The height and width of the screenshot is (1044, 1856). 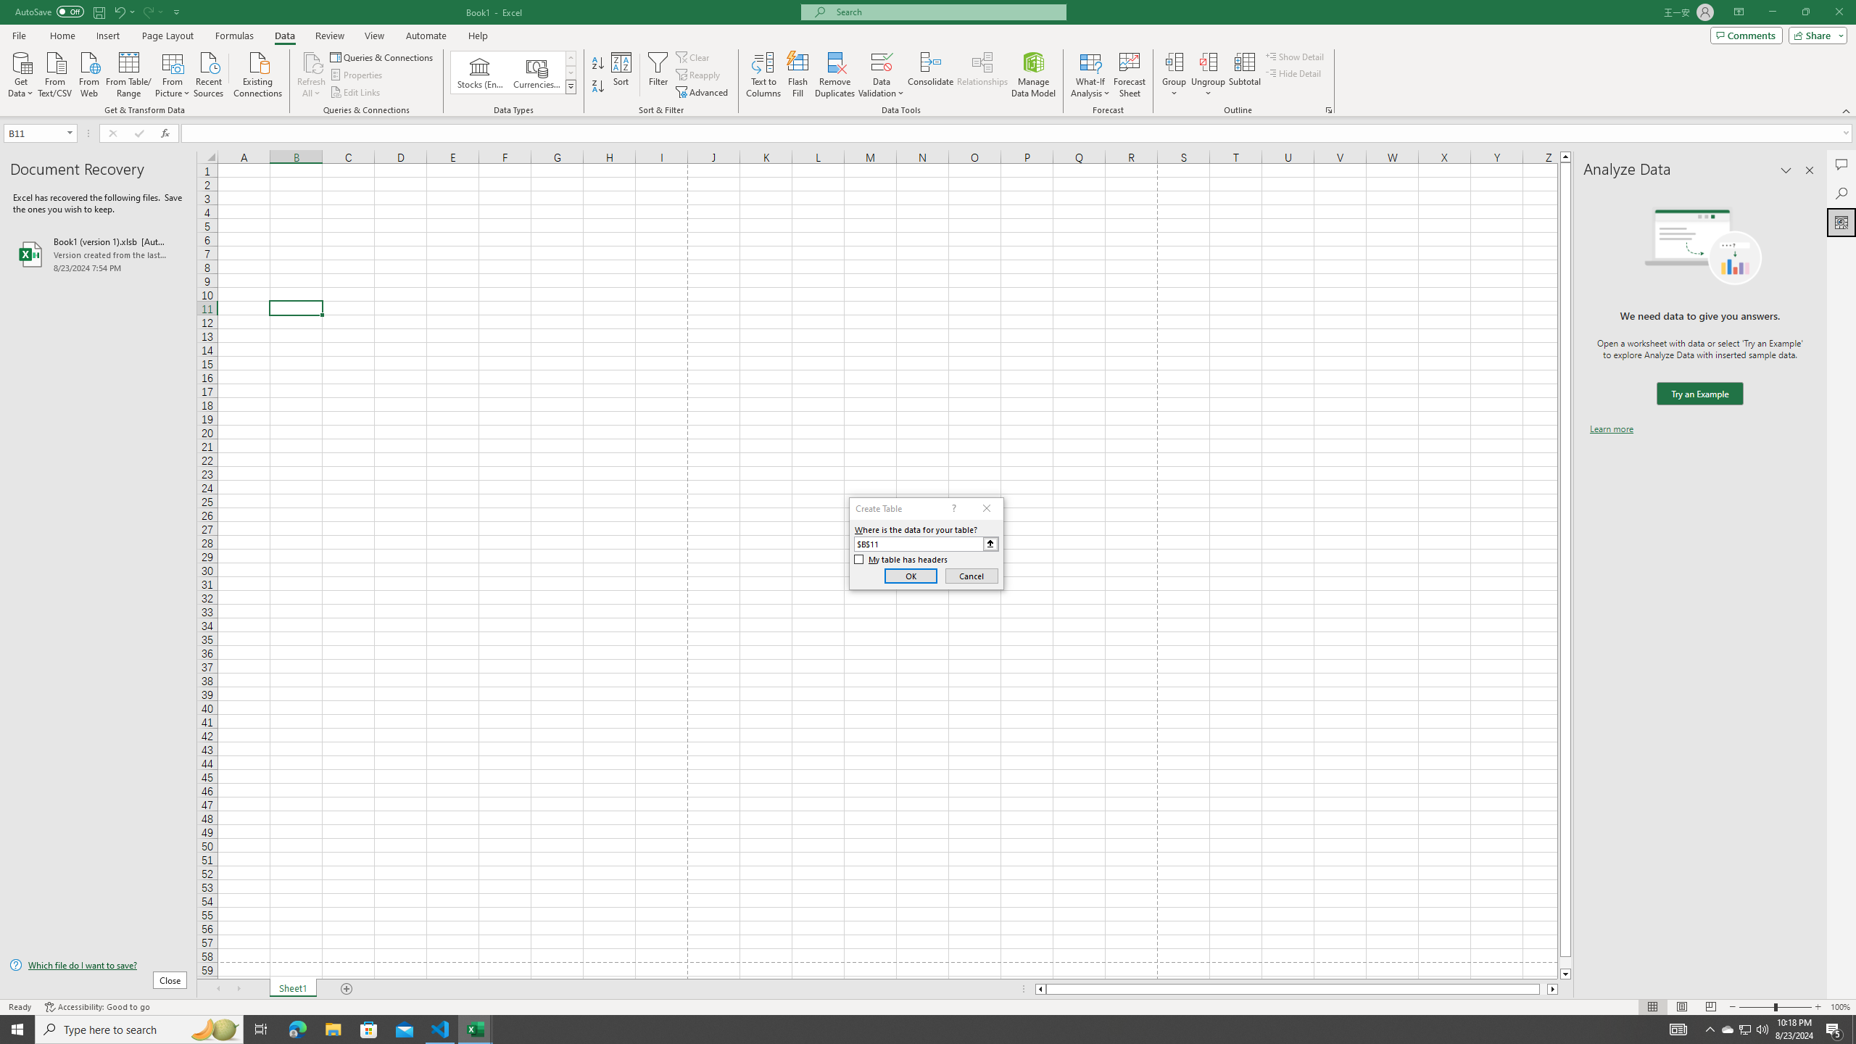 What do you see at coordinates (982, 75) in the screenshot?
I see `Relationships` at bounding box center [982, 75].